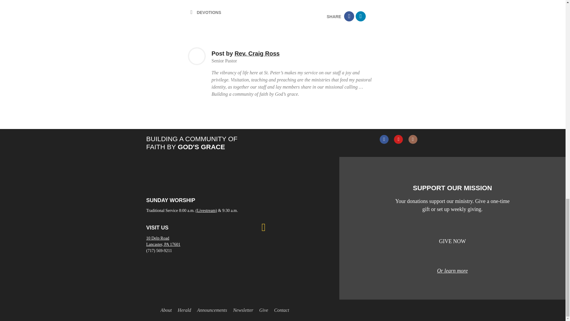 Image resolution: width=570 pixels, height=321 pixels. I want to click on GIVE NOW, so click(452, 241).